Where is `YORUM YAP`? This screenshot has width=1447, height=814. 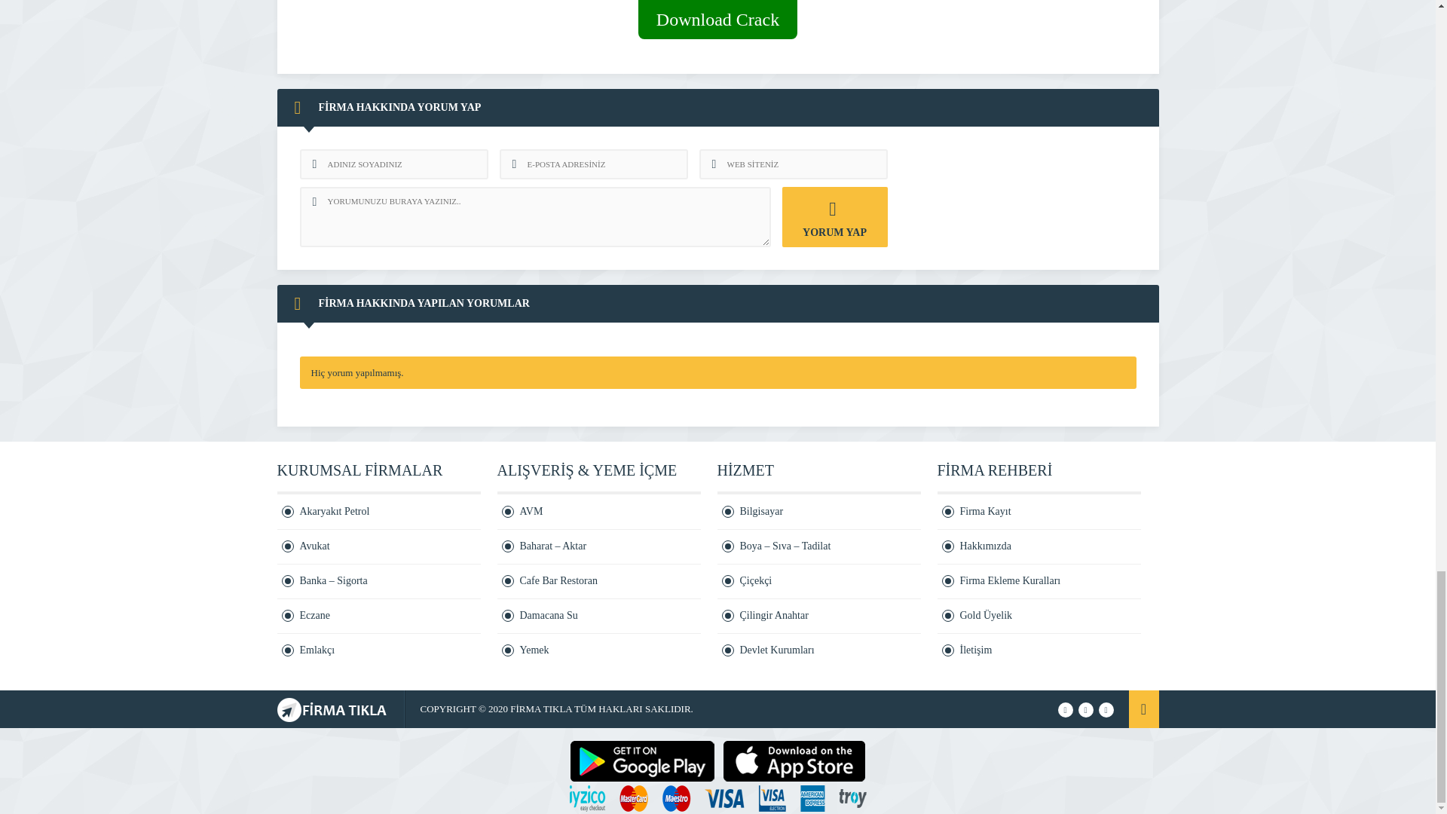
YORUM YAP is located at coordinates (835, 217).